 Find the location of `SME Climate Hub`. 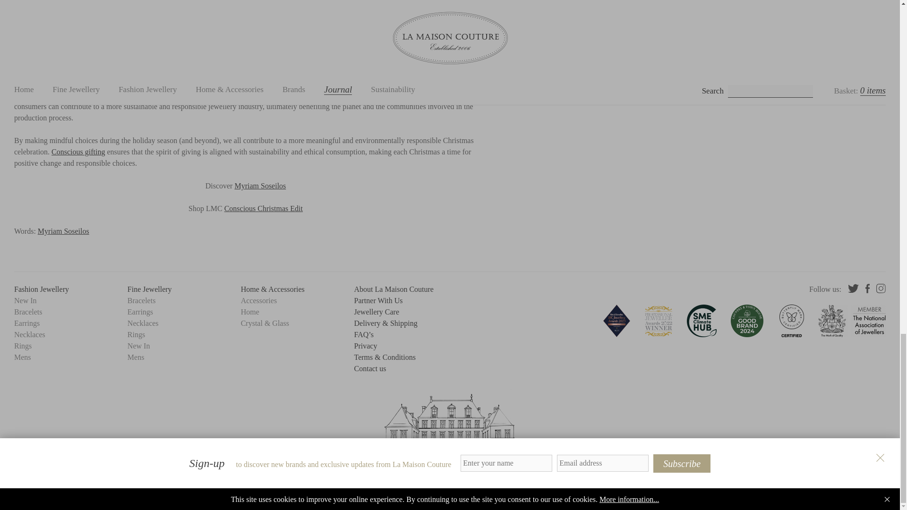

SME Climate Hub is located at coordinates (701, 320).